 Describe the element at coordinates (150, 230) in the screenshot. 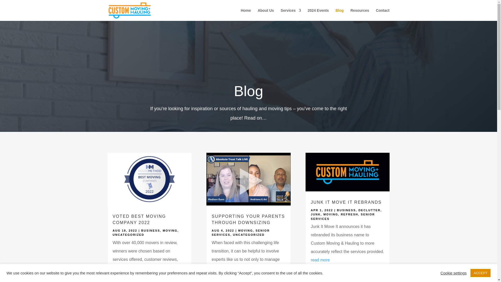

I see `BUSINESS` at that location.